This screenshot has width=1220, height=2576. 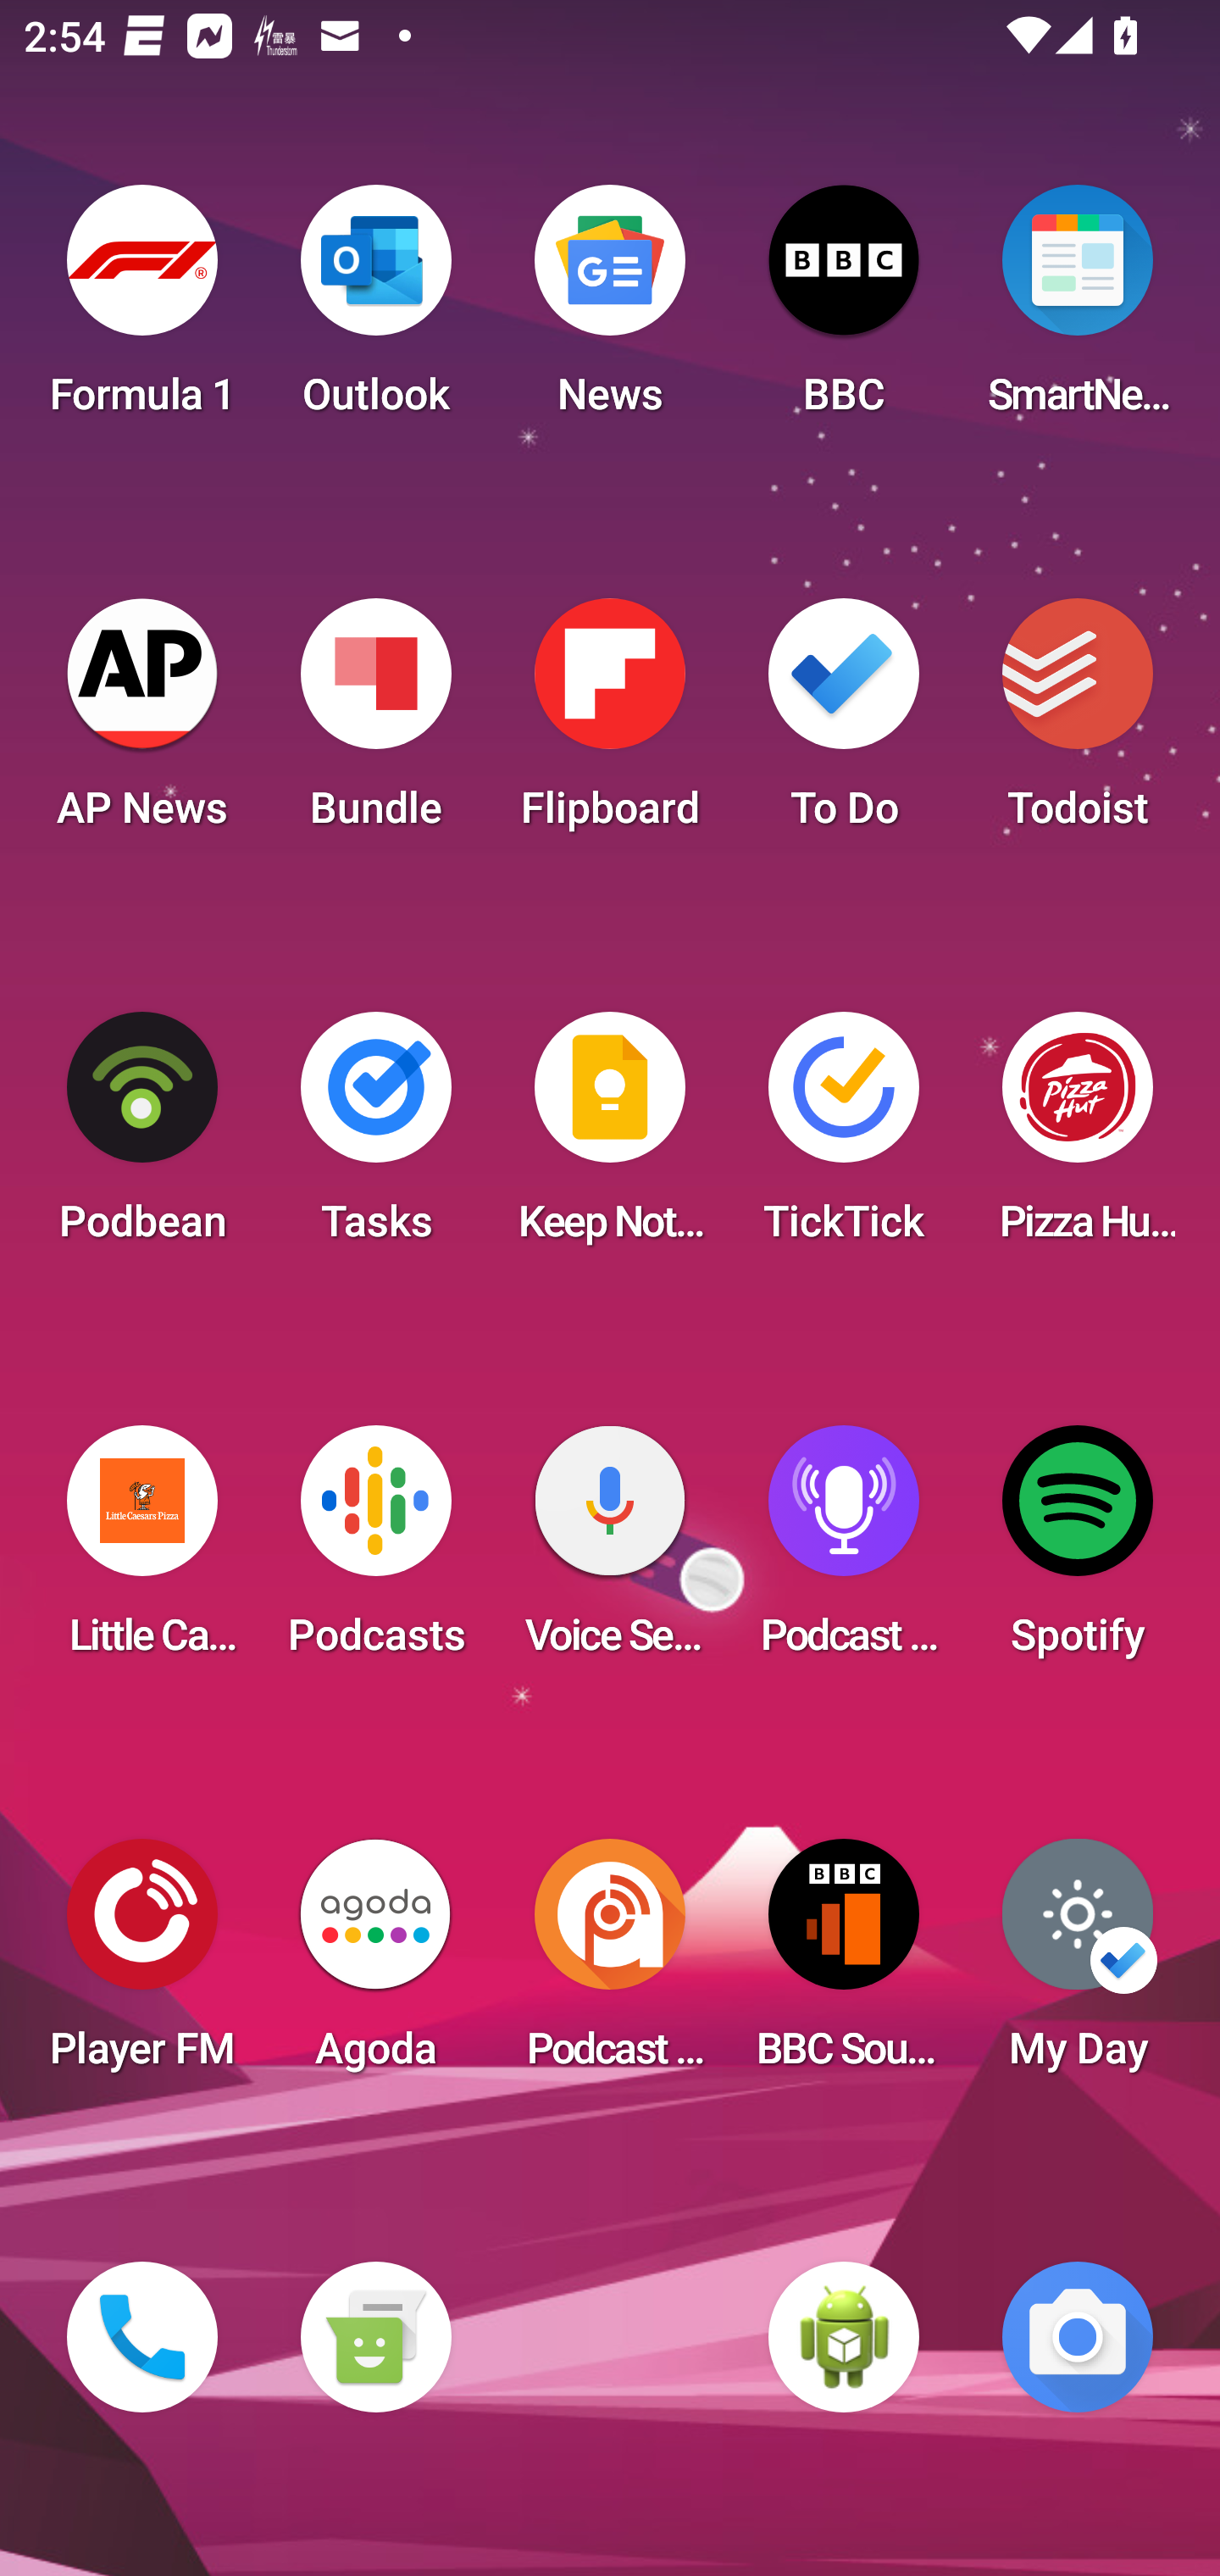 I want to click on Todoist, so click(x=1078, y=724).